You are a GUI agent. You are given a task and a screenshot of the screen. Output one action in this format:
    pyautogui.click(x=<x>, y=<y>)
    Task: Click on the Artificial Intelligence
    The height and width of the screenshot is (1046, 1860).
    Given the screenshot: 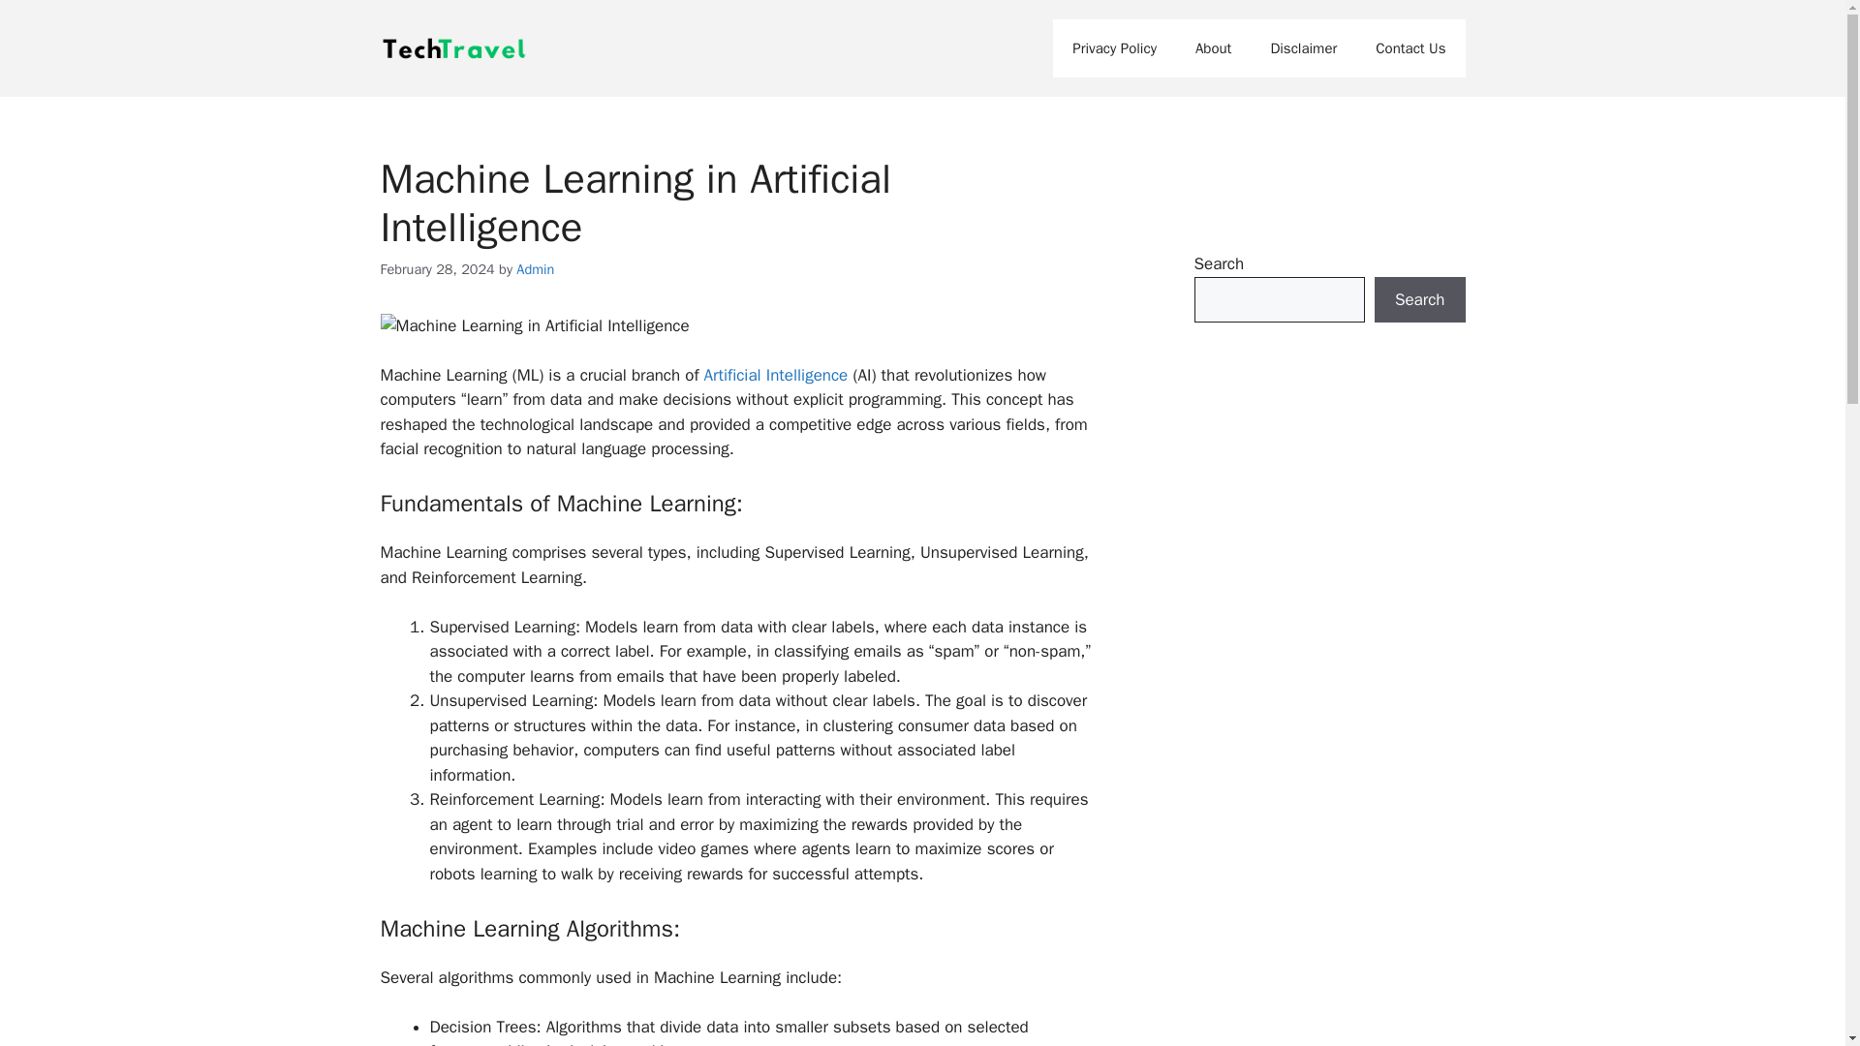 What is the action you would take?
    pyautogui.click(x=776, y=375)
    